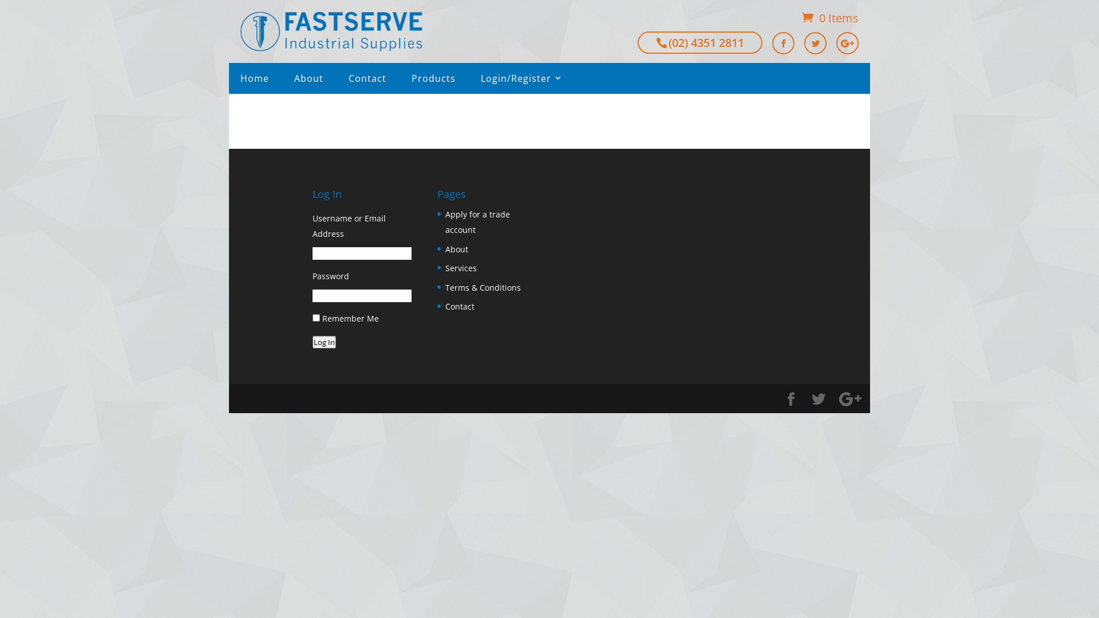 The width and height of the screenshot is (1099, 618). What do you see at coordinates (477, 222) in the screenshot?
I see `Apply for a trade account` at bounding box center [477, 222].